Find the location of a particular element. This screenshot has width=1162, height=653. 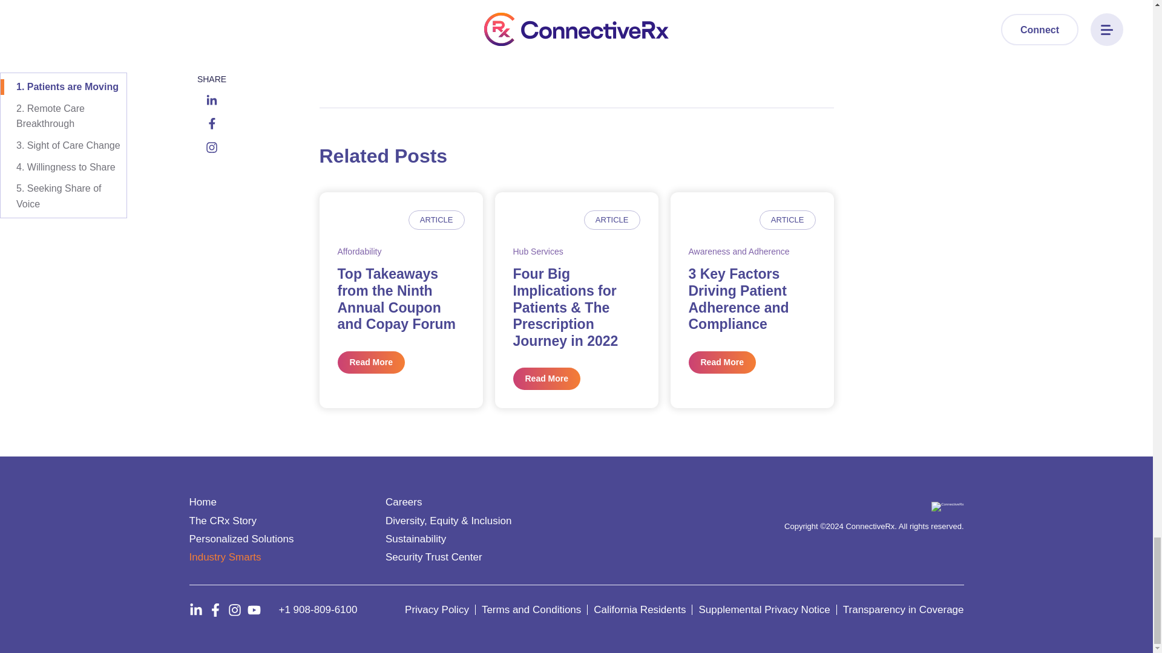

The CRx Story is located at coordinates (222, 520).